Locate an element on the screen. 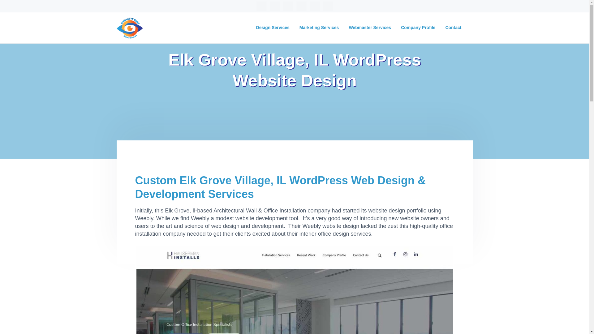 This screenshot has width=594, height=334. Company Profile is located at coordinates (418, 28).